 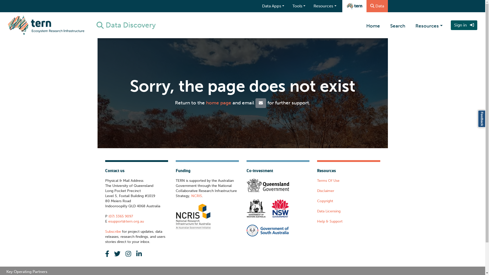 What do you see at coordinates (219, 102) in the screenshot?
I see `home page` at bounding box center [219, 102].